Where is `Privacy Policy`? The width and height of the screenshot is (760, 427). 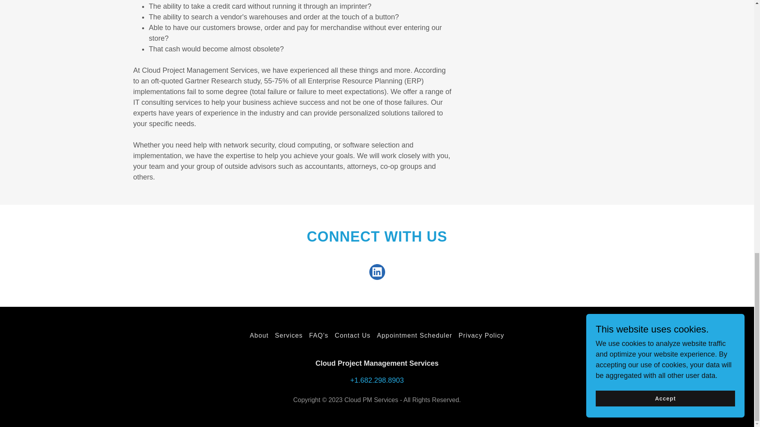 Privacy Policy is located at coordinates (481, 335).